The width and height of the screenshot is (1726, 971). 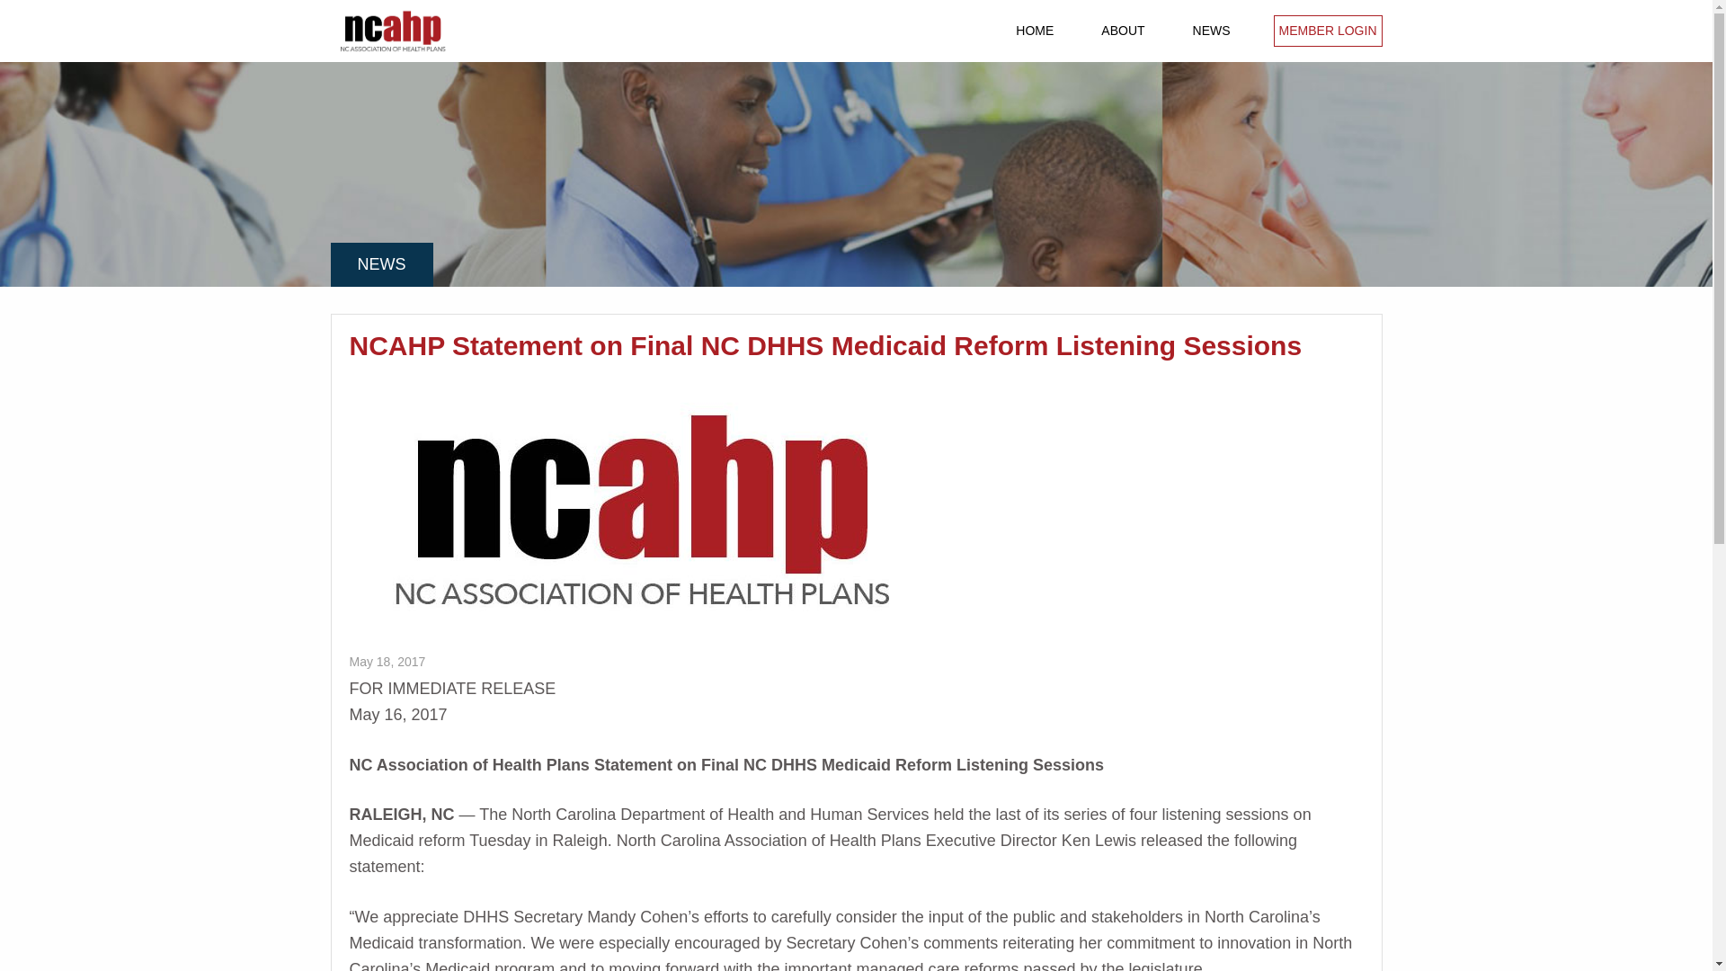 I want to click on NEWS, so click(x=1212, y=31).